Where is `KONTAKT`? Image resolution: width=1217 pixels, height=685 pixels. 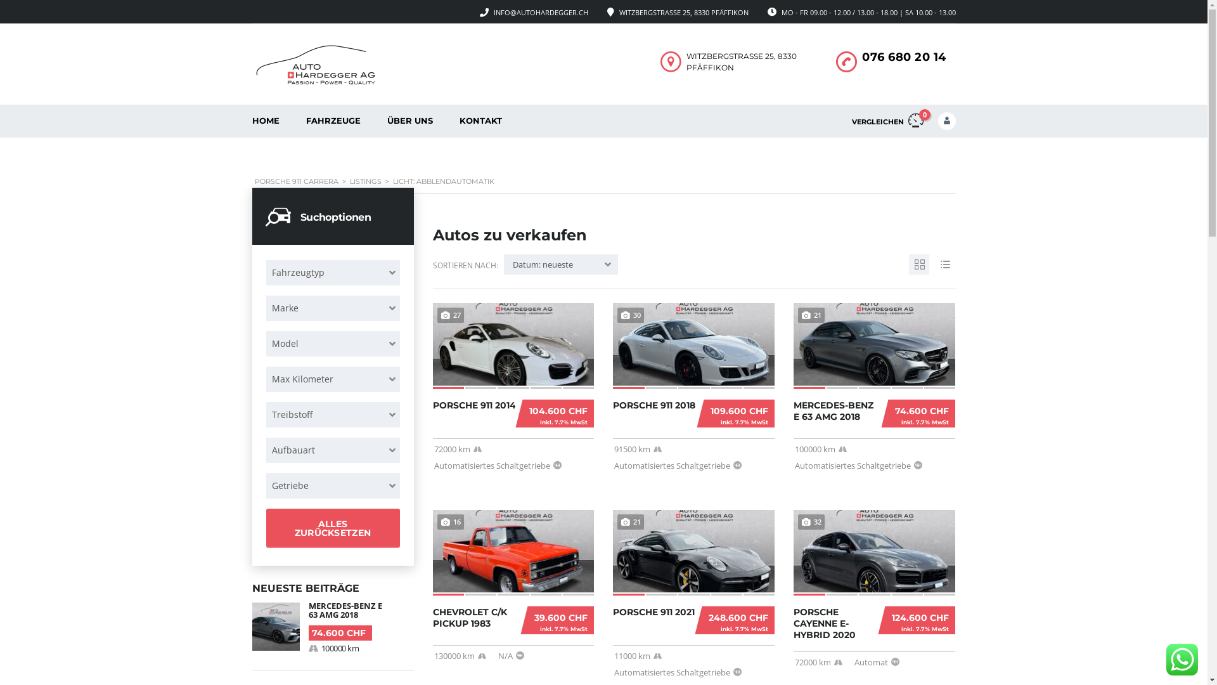
KONTAKT is located at coordinates (480, 121).